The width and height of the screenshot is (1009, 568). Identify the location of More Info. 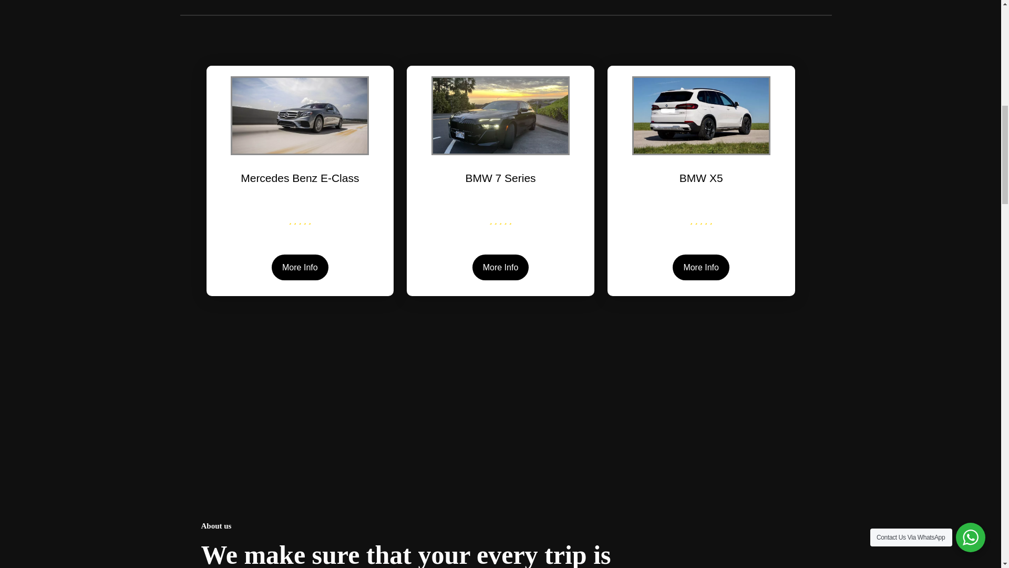
(300, 267).